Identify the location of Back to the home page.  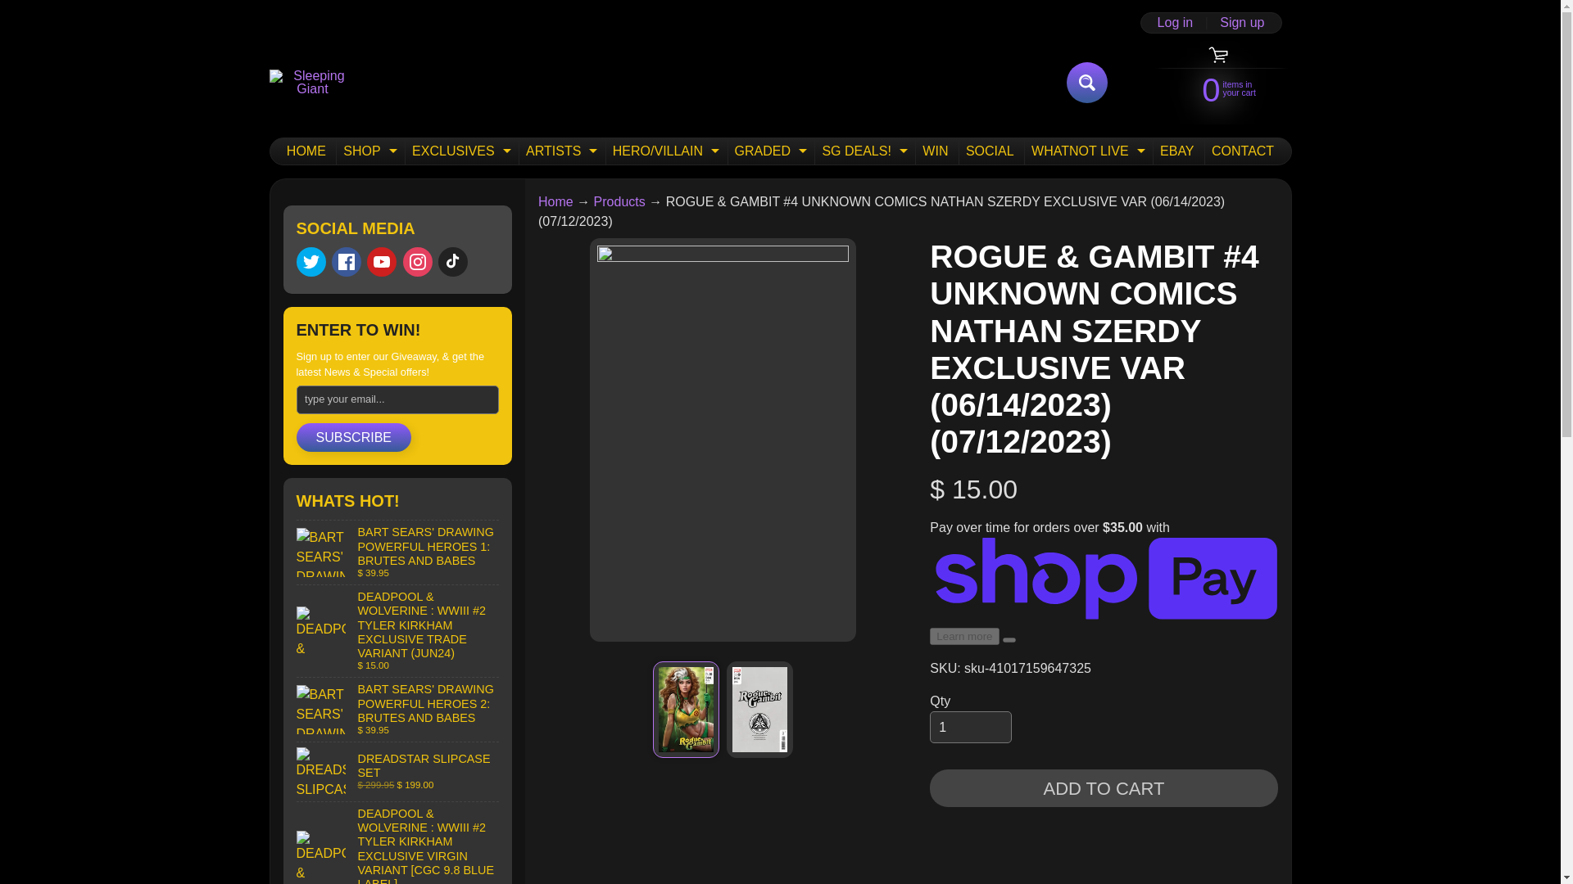
(369, 151).